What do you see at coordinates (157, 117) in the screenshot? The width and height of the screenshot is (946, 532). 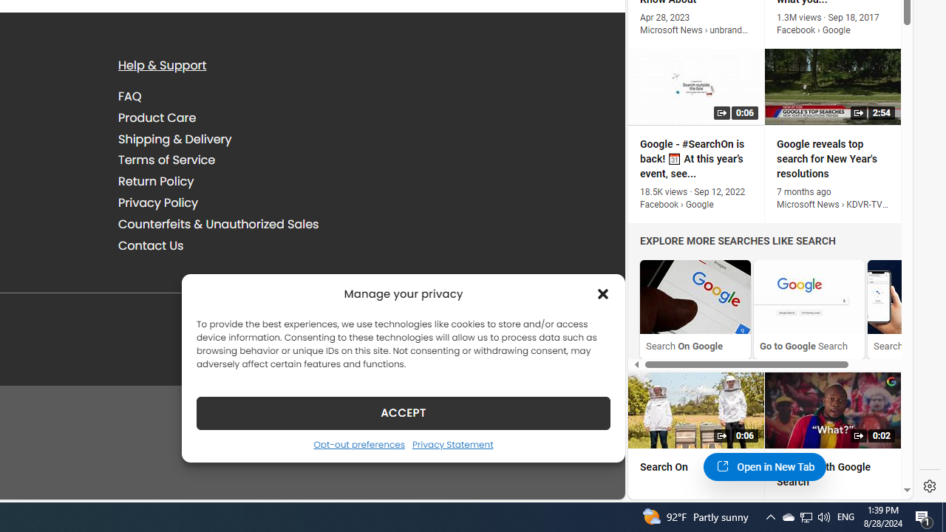 I see `Product Care` at bounding box center [157, 117].